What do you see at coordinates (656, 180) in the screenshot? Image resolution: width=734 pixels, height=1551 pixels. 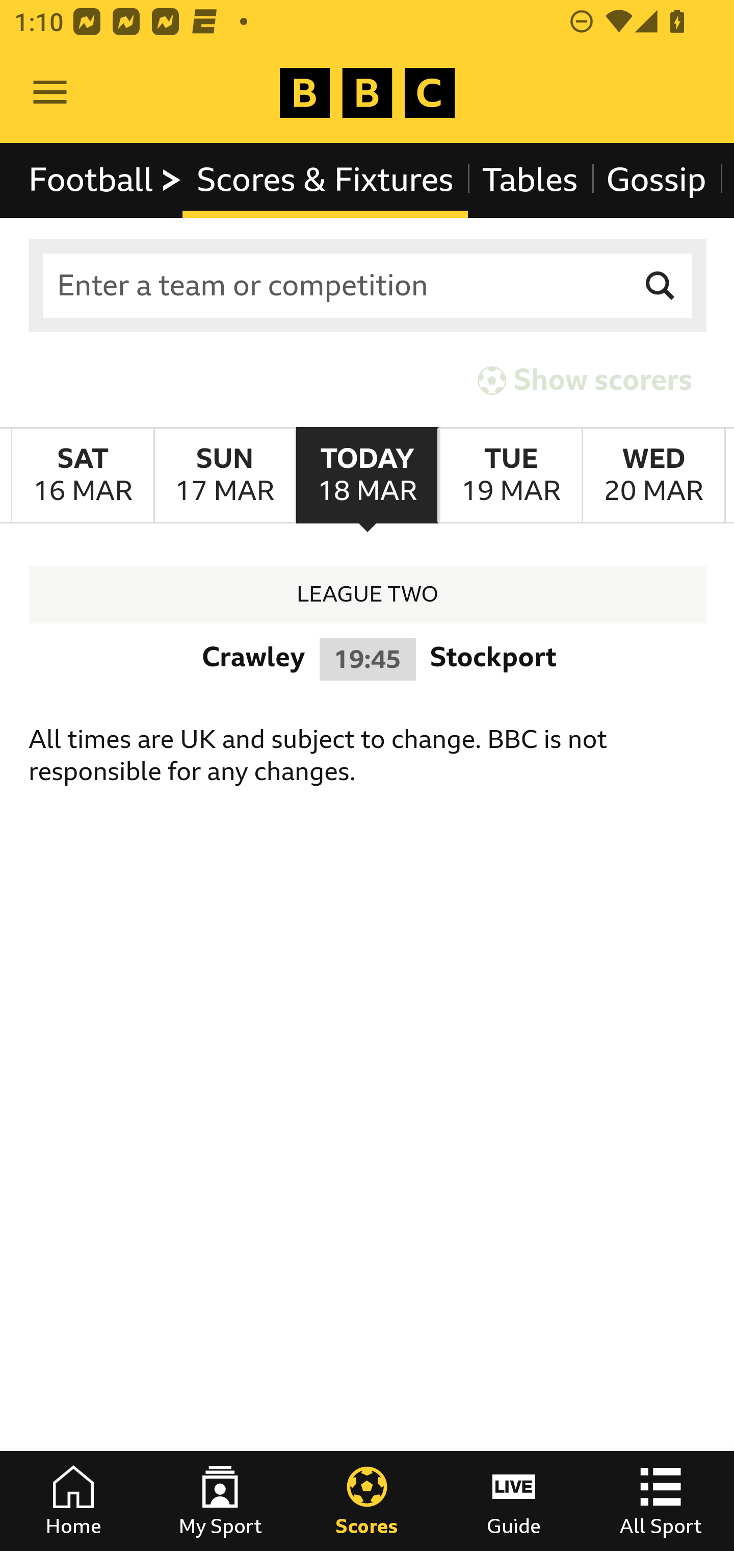 I see `Gossip` at bounding box center [656, 180].